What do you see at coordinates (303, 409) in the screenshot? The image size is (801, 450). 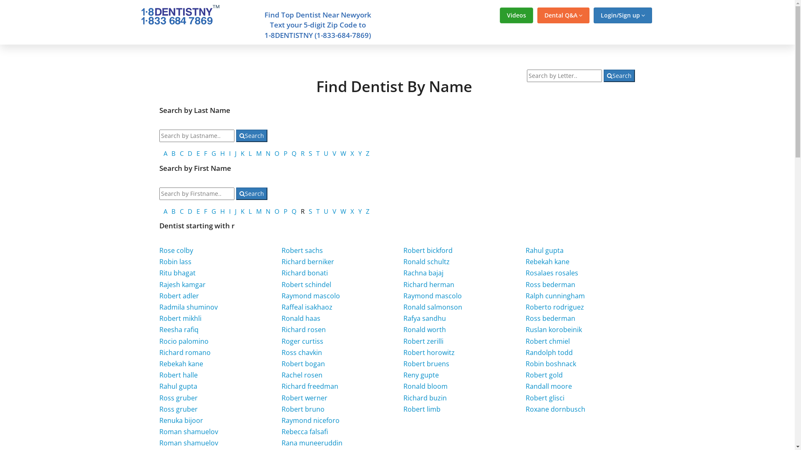 I see `Robert bruno` at bounding box center [303, 409].